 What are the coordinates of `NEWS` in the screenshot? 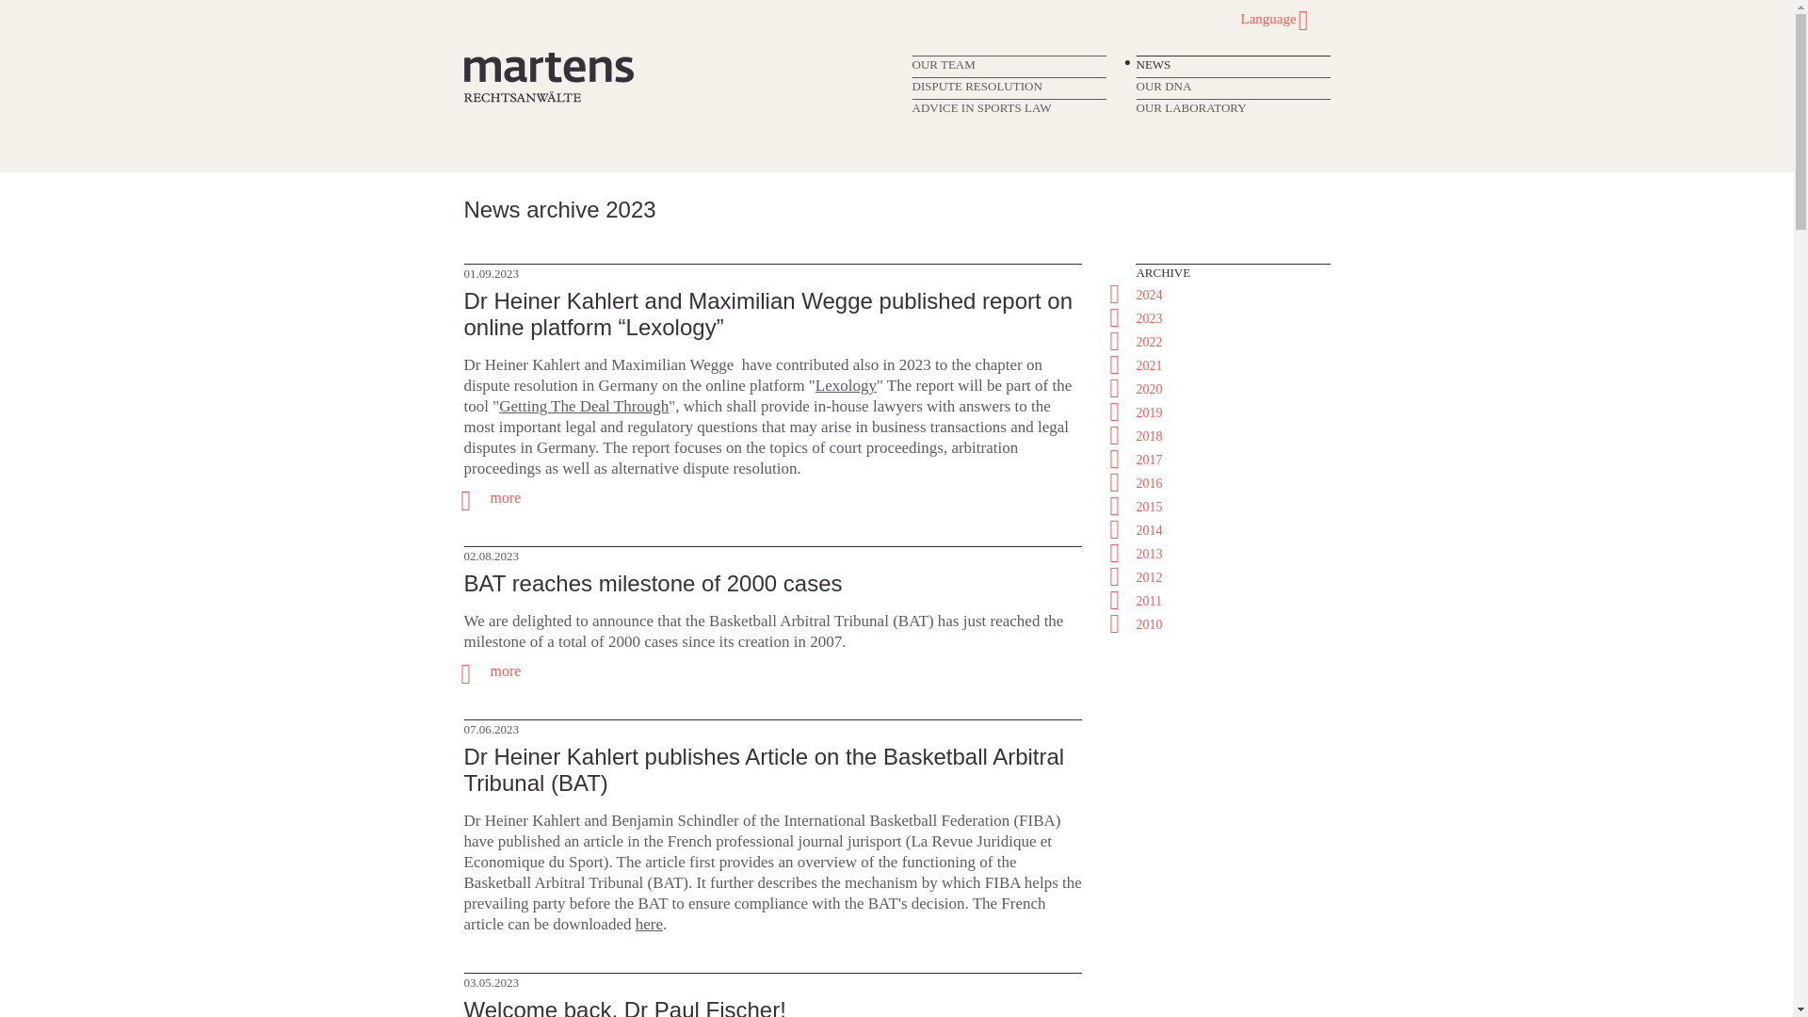 It's located at (1153, 64).